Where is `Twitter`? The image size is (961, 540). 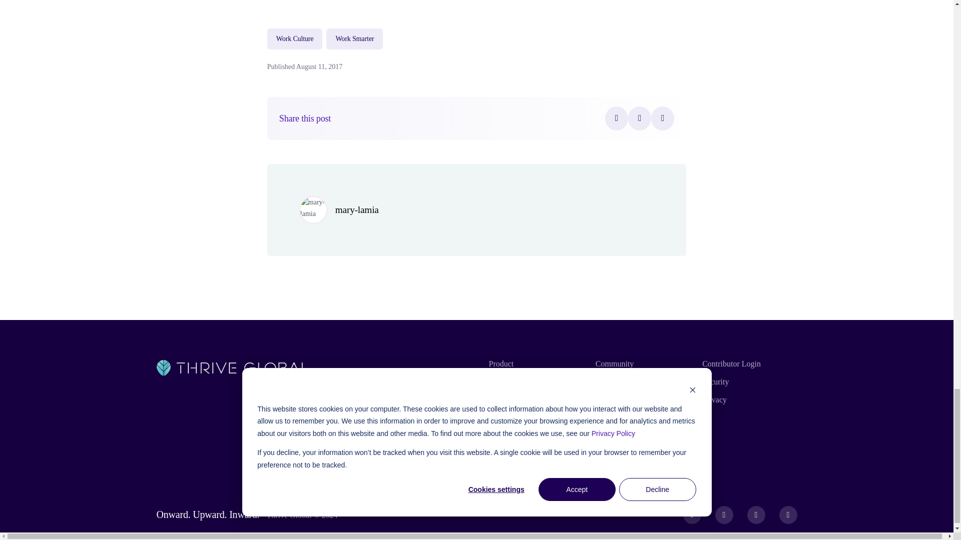
Twitter is located at coordinates (640, 118).